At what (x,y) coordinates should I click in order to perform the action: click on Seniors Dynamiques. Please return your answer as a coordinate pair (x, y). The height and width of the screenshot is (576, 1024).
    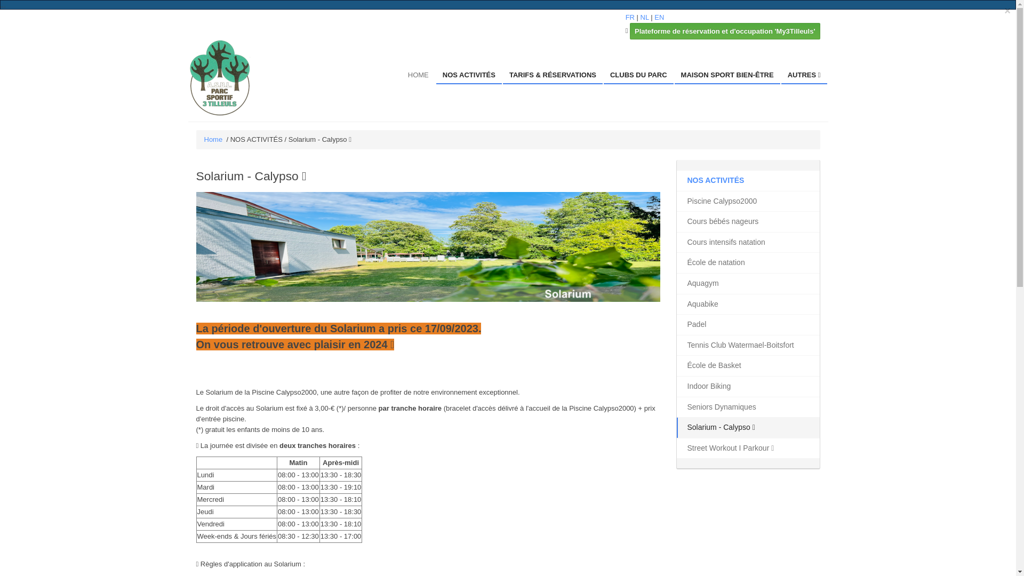
    Looking at the image, I should click on (748, 407).